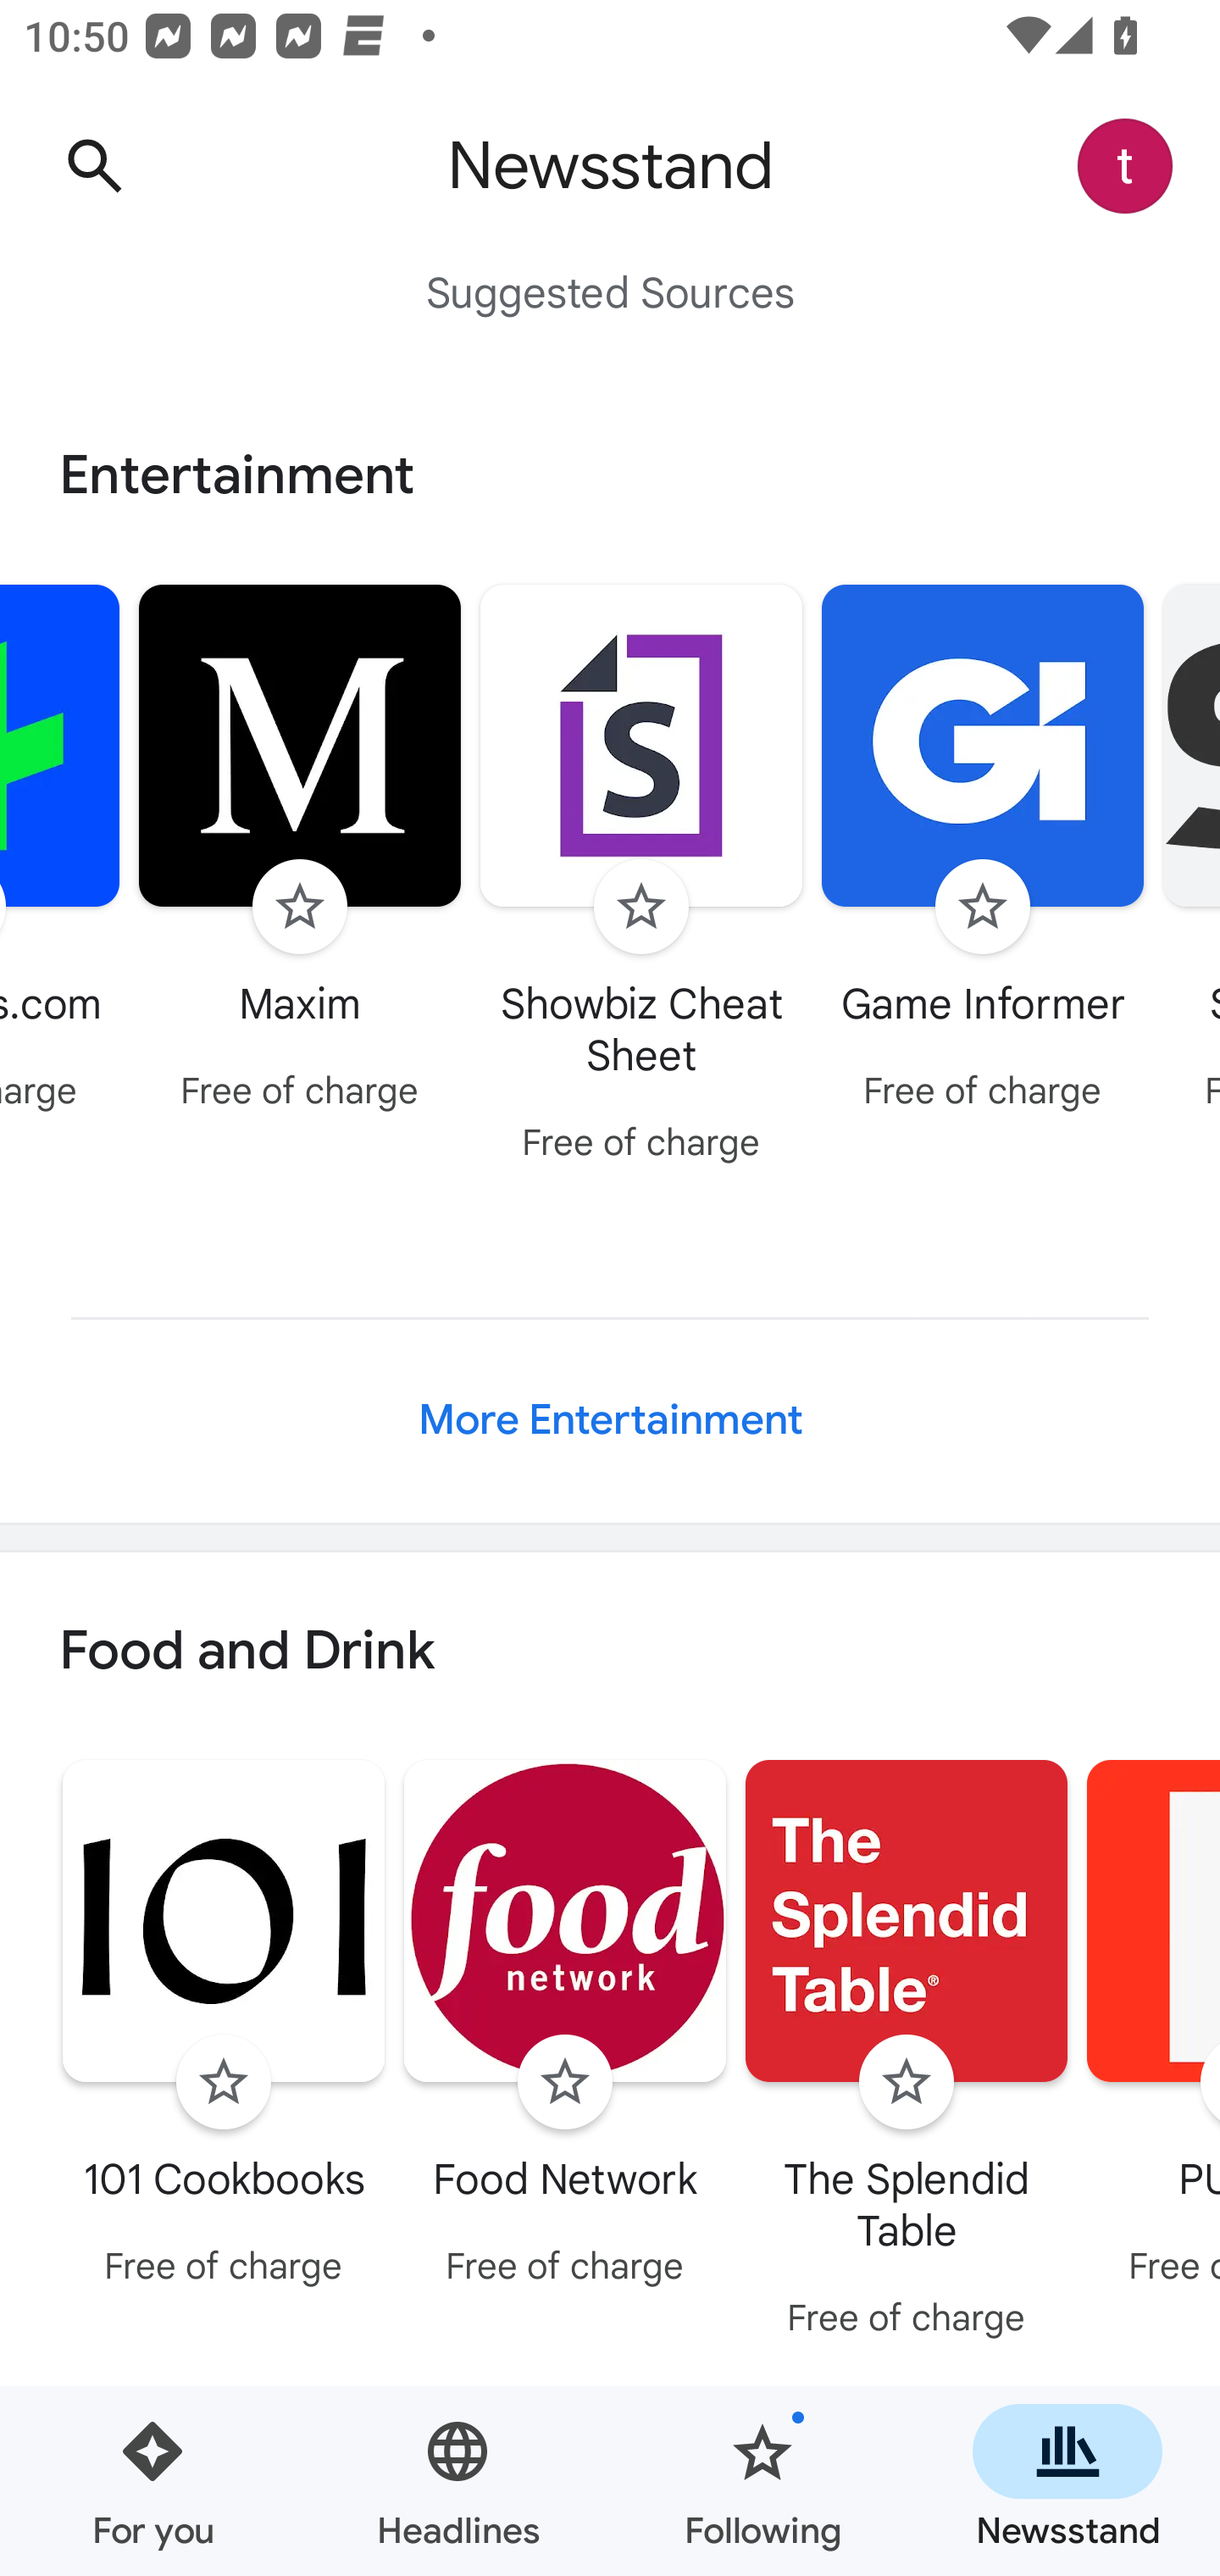 This screenshot has width=1220, height=2576. What do you see at coordinates (300, 851) in the screenshot?
I see `Follow Maxim Free of charge` at bounding box center [300, 851].